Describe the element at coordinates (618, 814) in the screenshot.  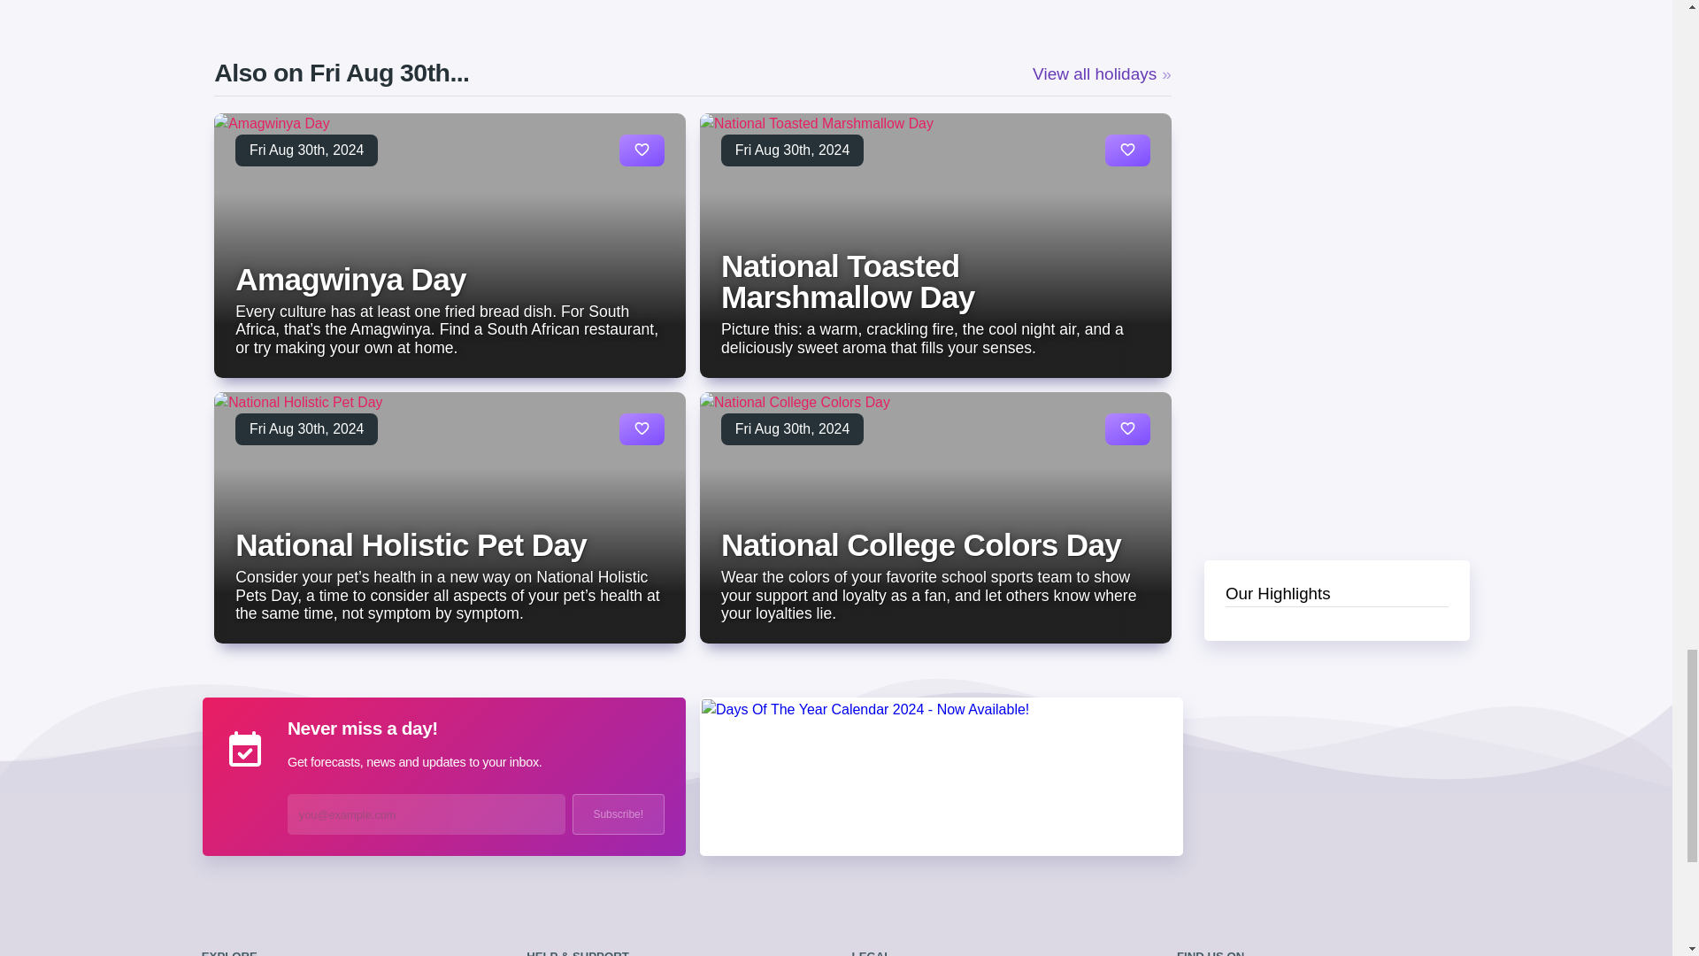
I see `Subscribe!` at that location.